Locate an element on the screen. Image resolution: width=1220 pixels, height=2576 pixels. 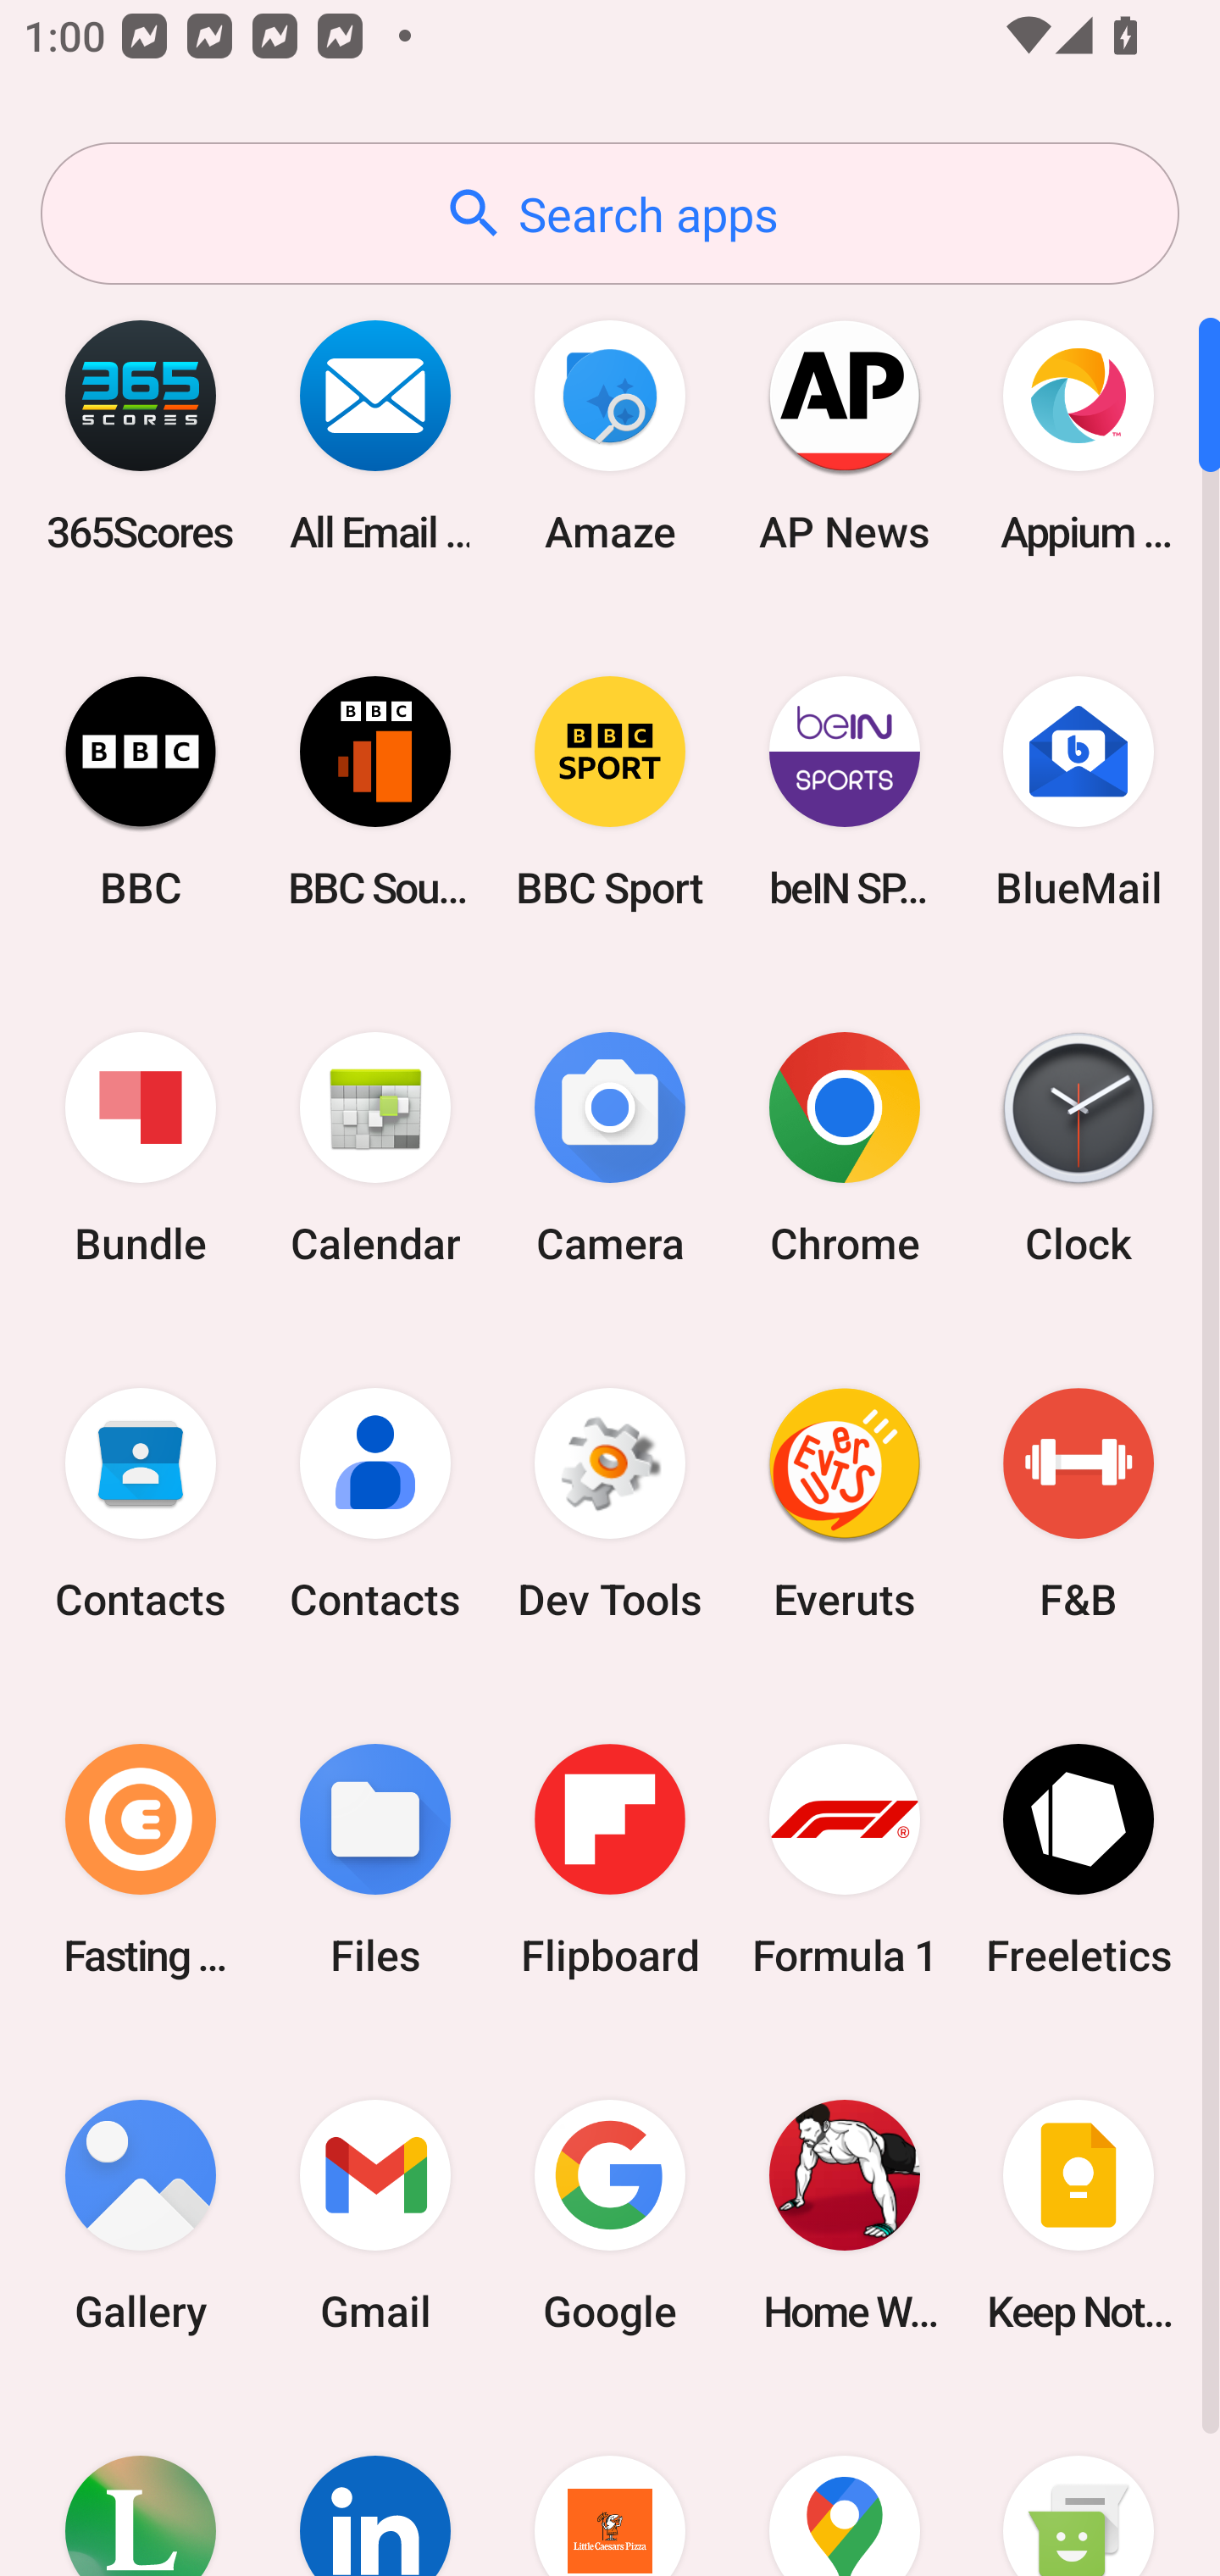
Fasting Coach is located at coordinates (141, 1859).